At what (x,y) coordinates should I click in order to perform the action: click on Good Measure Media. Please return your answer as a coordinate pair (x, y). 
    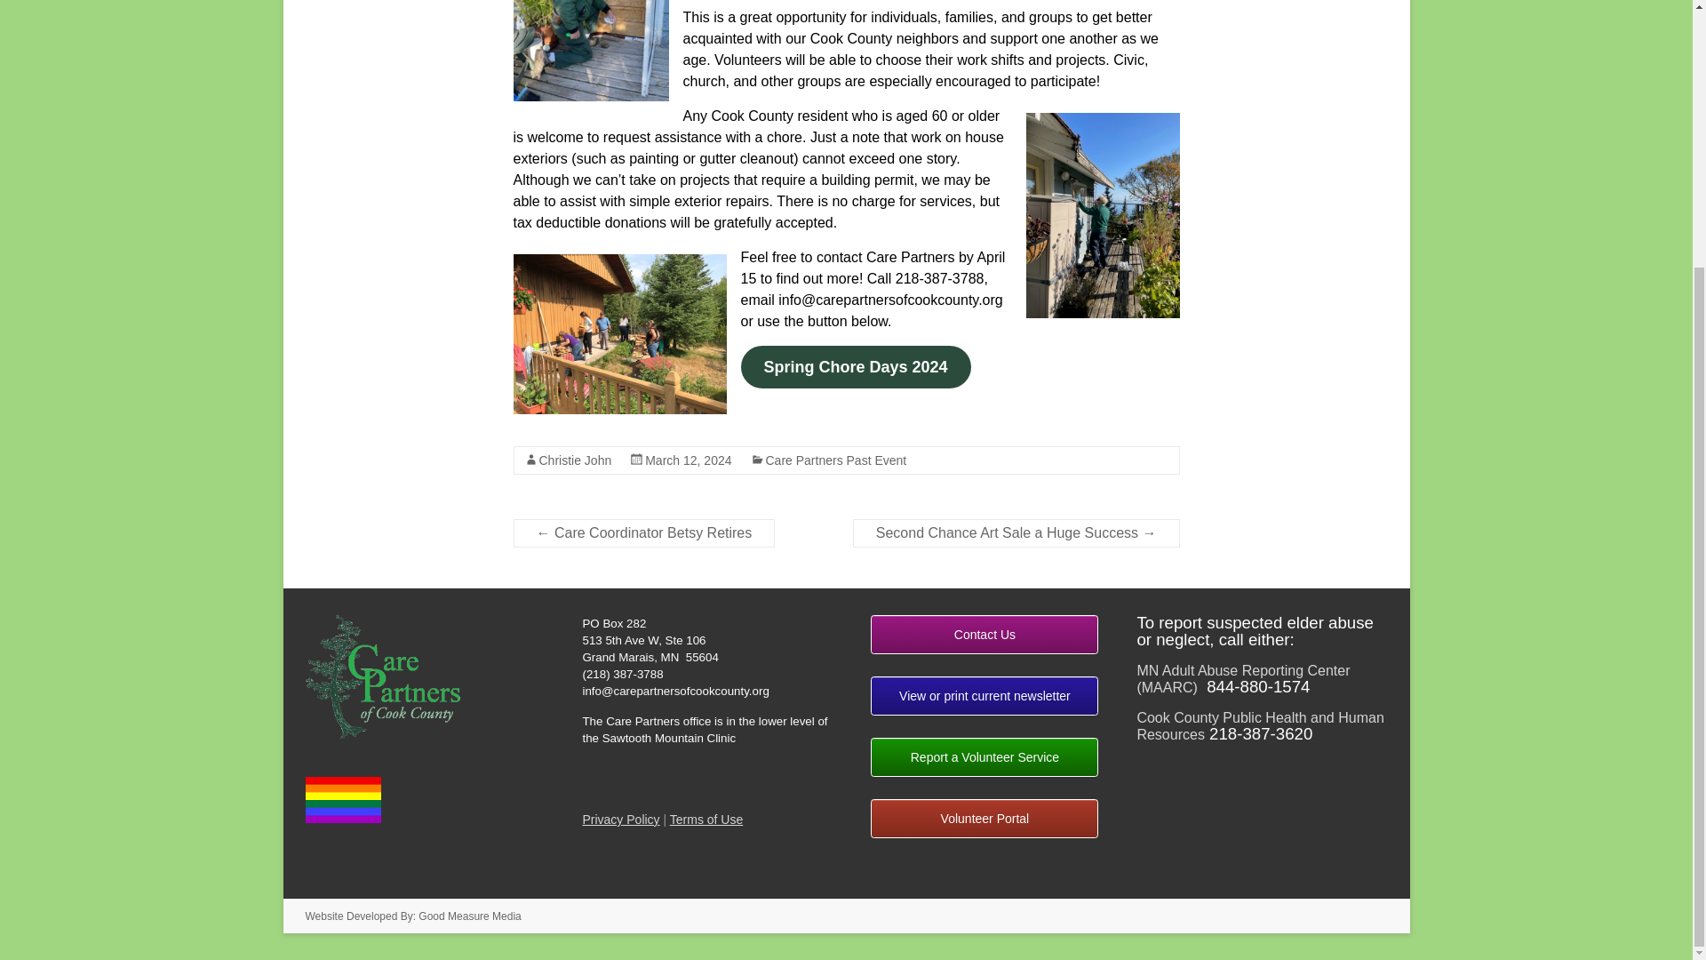
    Looking at the image, I should click on (469, 916).